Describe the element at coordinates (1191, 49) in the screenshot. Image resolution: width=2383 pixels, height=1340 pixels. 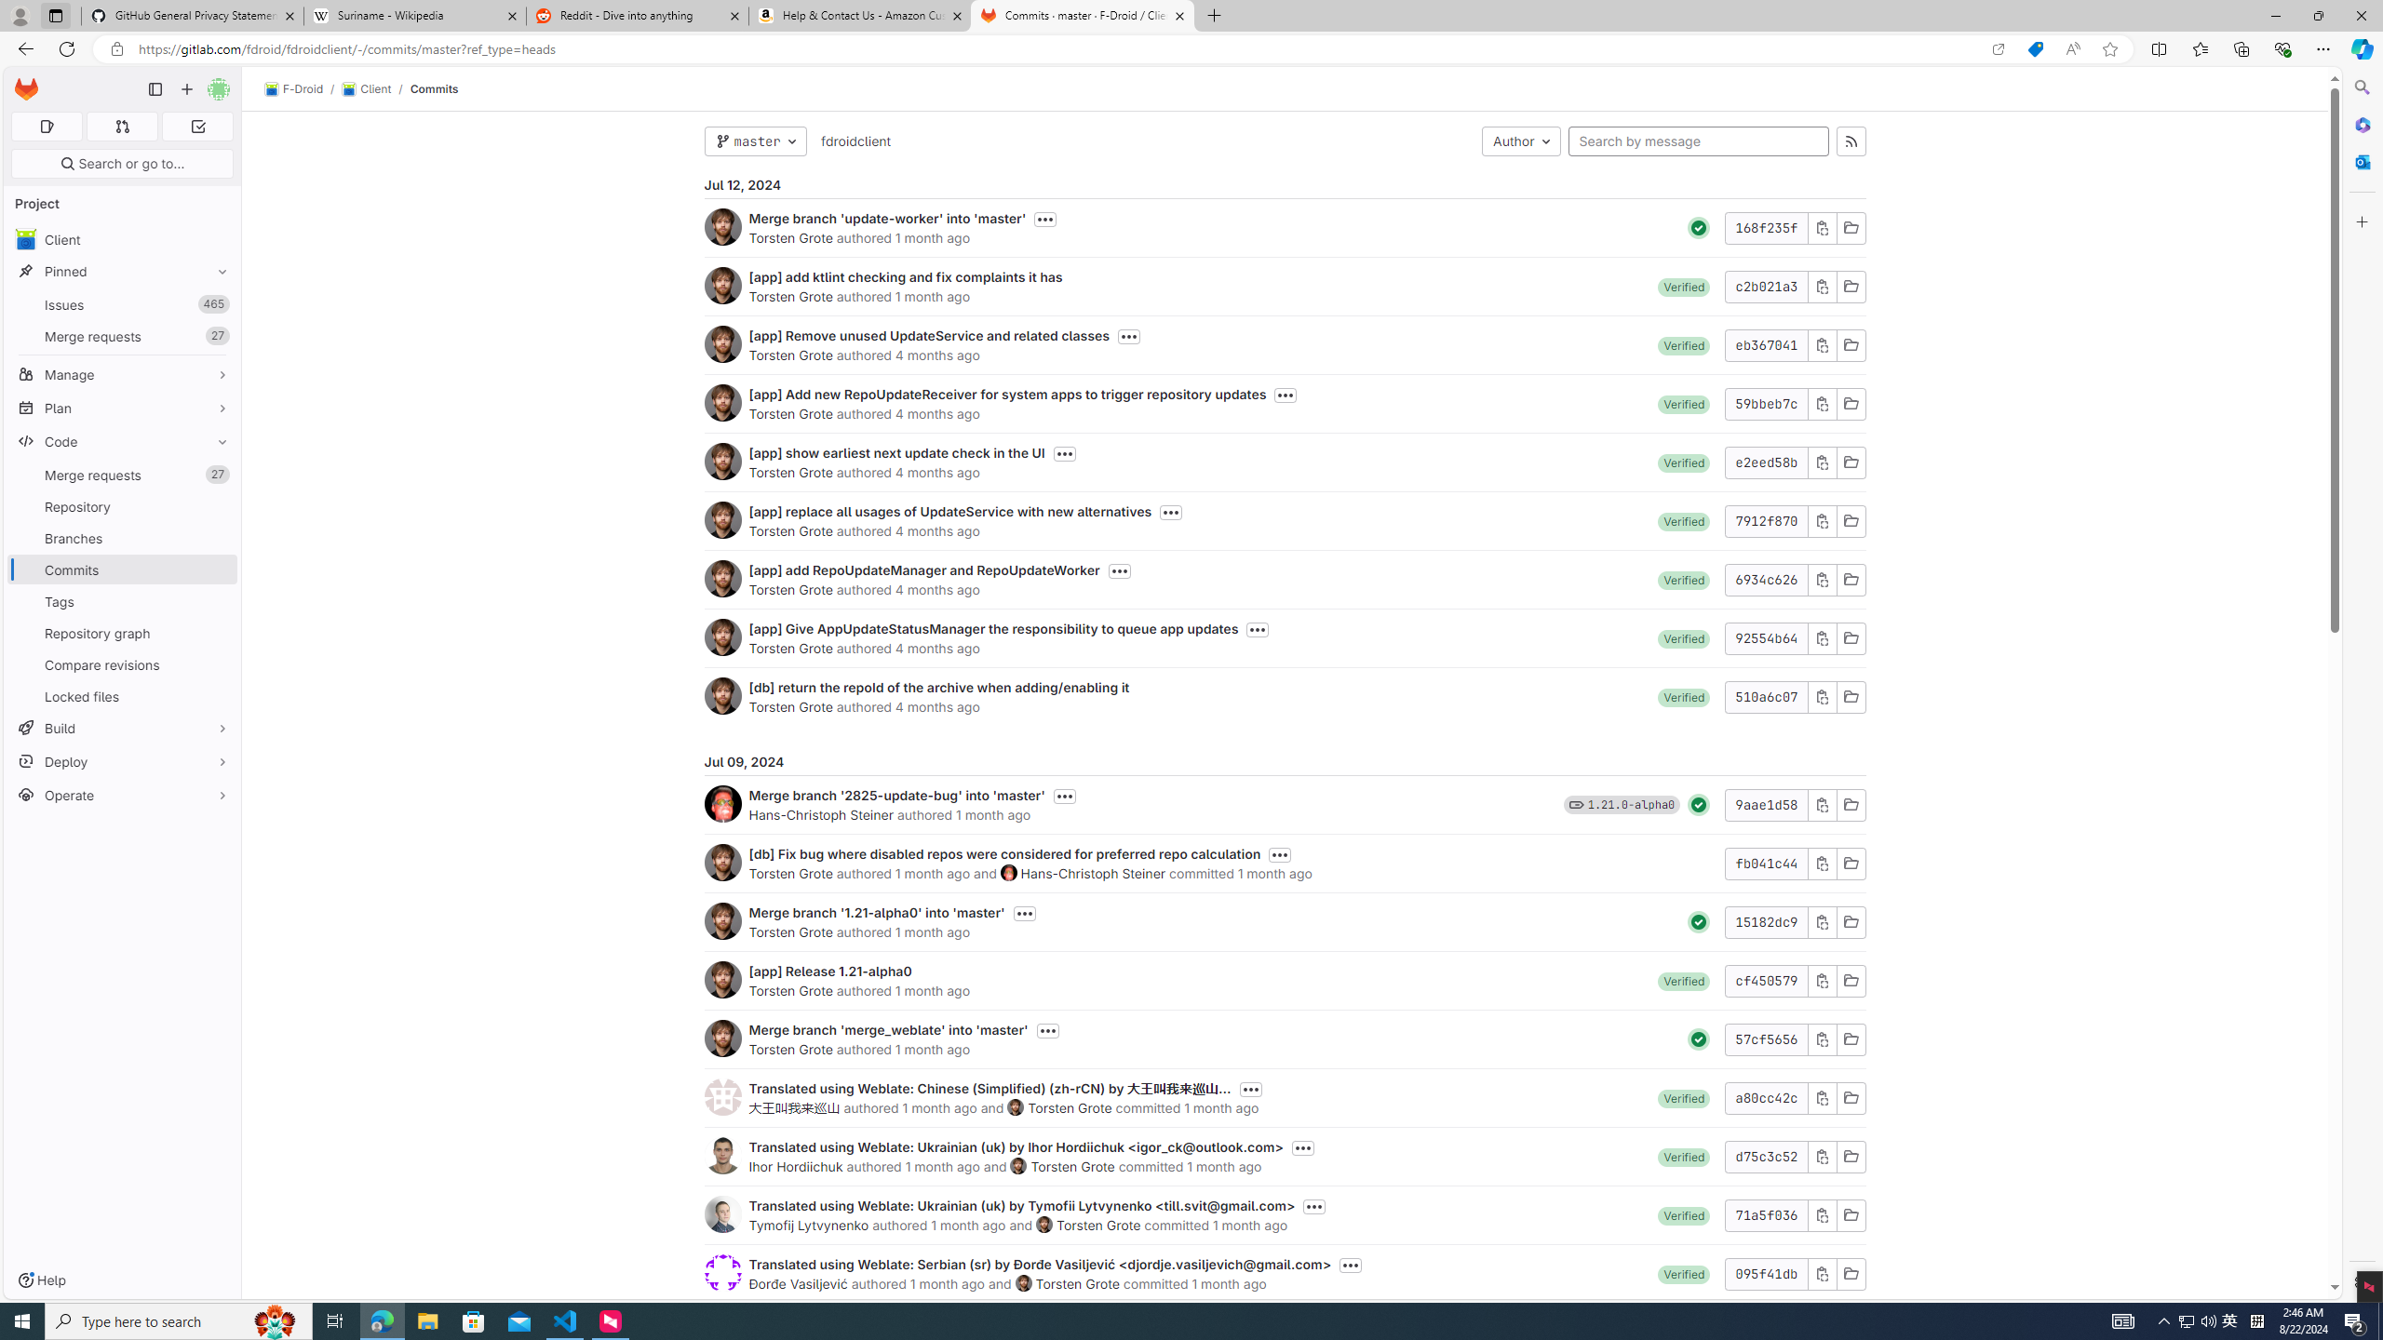
I see `App bar` at that location.